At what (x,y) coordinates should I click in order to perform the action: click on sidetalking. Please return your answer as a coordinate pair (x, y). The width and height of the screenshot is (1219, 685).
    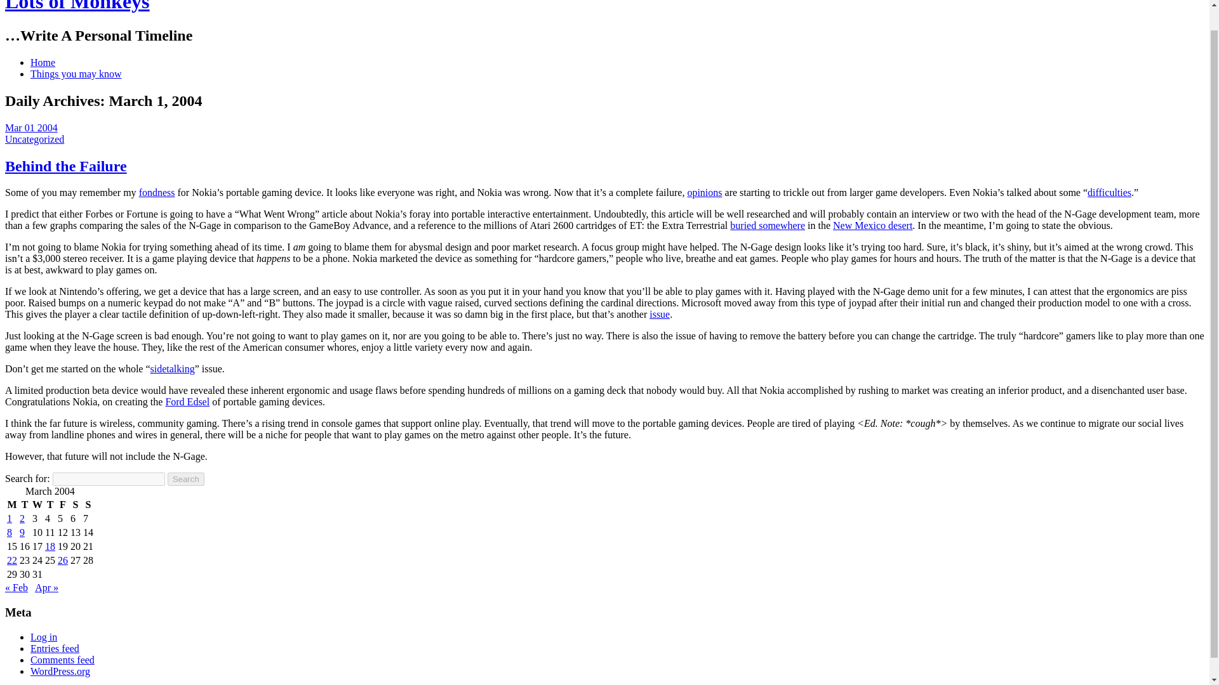
    Looking at the image, I should click on (173, 369).